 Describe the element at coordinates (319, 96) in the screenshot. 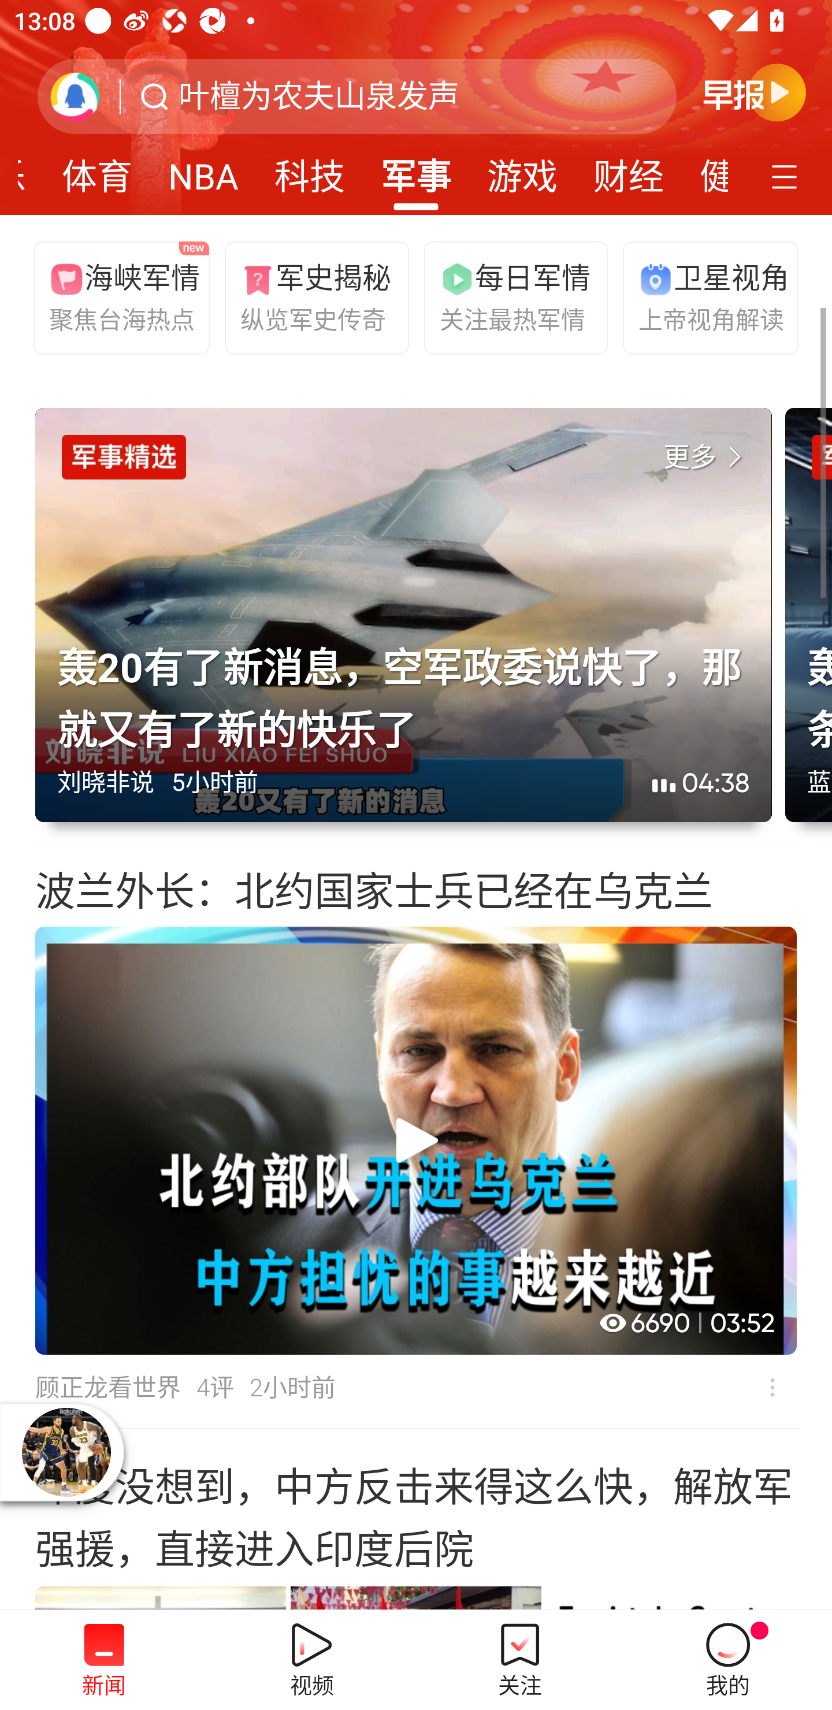

I see `叶檀为农夫山泉发声` at that location.